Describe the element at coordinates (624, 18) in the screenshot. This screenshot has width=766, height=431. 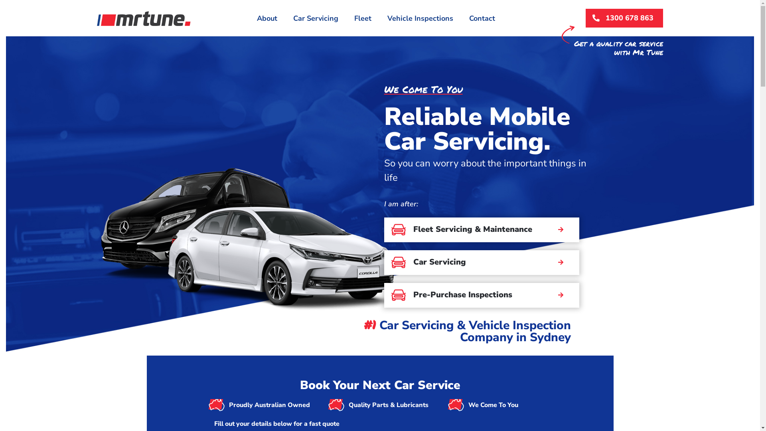
I see `1300 678 863` at that location.